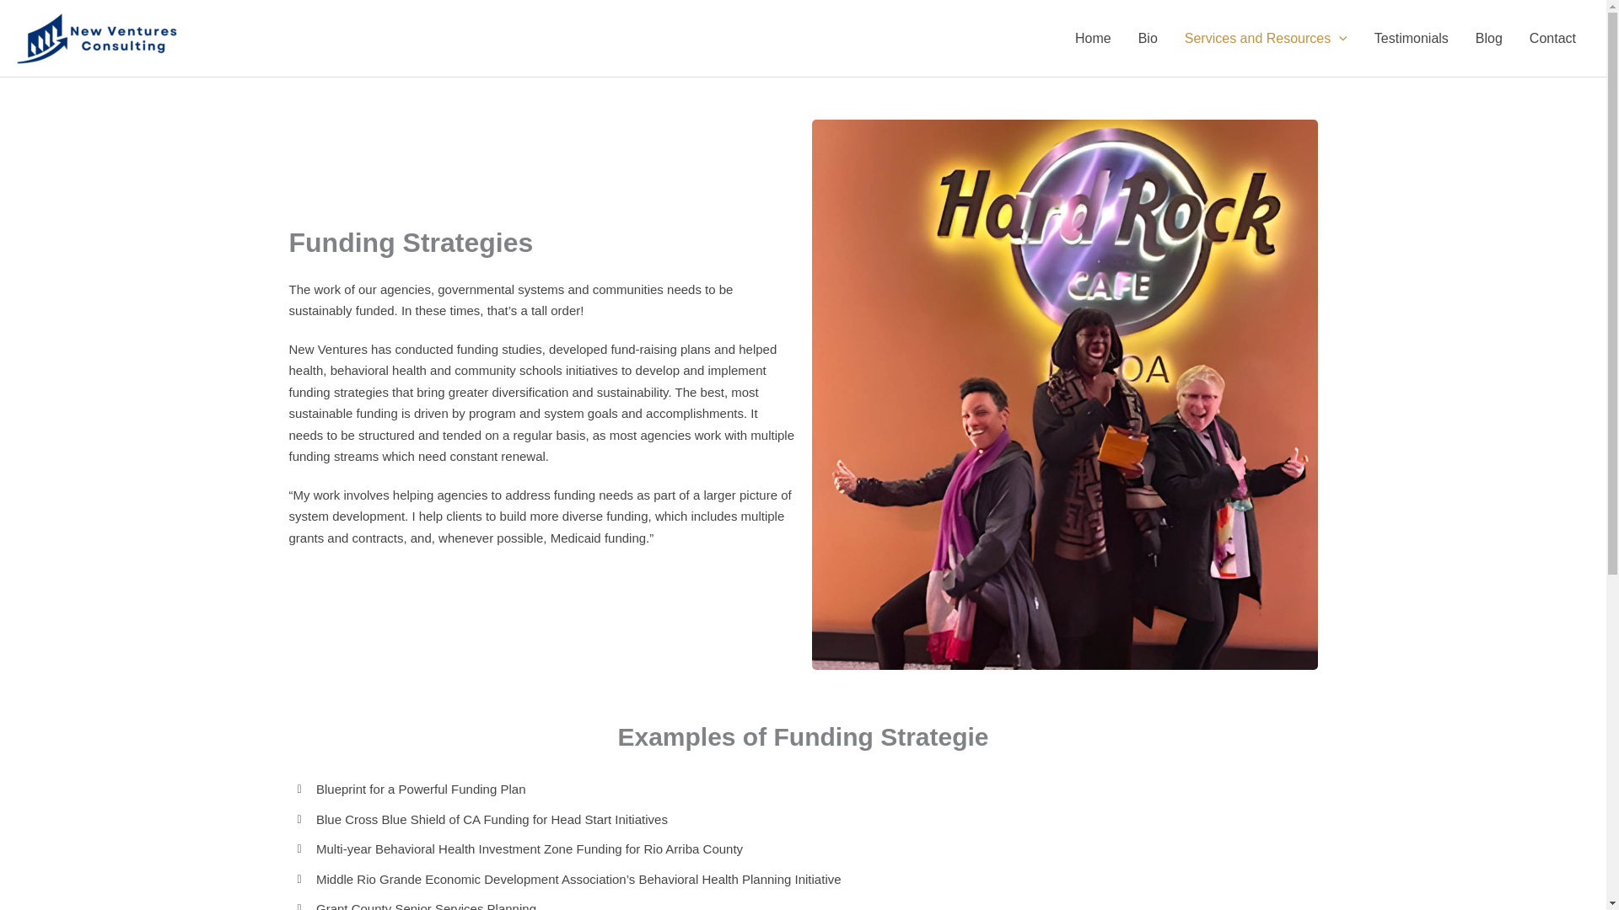 The height and width of the screenshot is (910, 1619). What do you see at coordinates (1552, 39) in the screenshot?
I see `Contact` at bounding box center [1552, 39].